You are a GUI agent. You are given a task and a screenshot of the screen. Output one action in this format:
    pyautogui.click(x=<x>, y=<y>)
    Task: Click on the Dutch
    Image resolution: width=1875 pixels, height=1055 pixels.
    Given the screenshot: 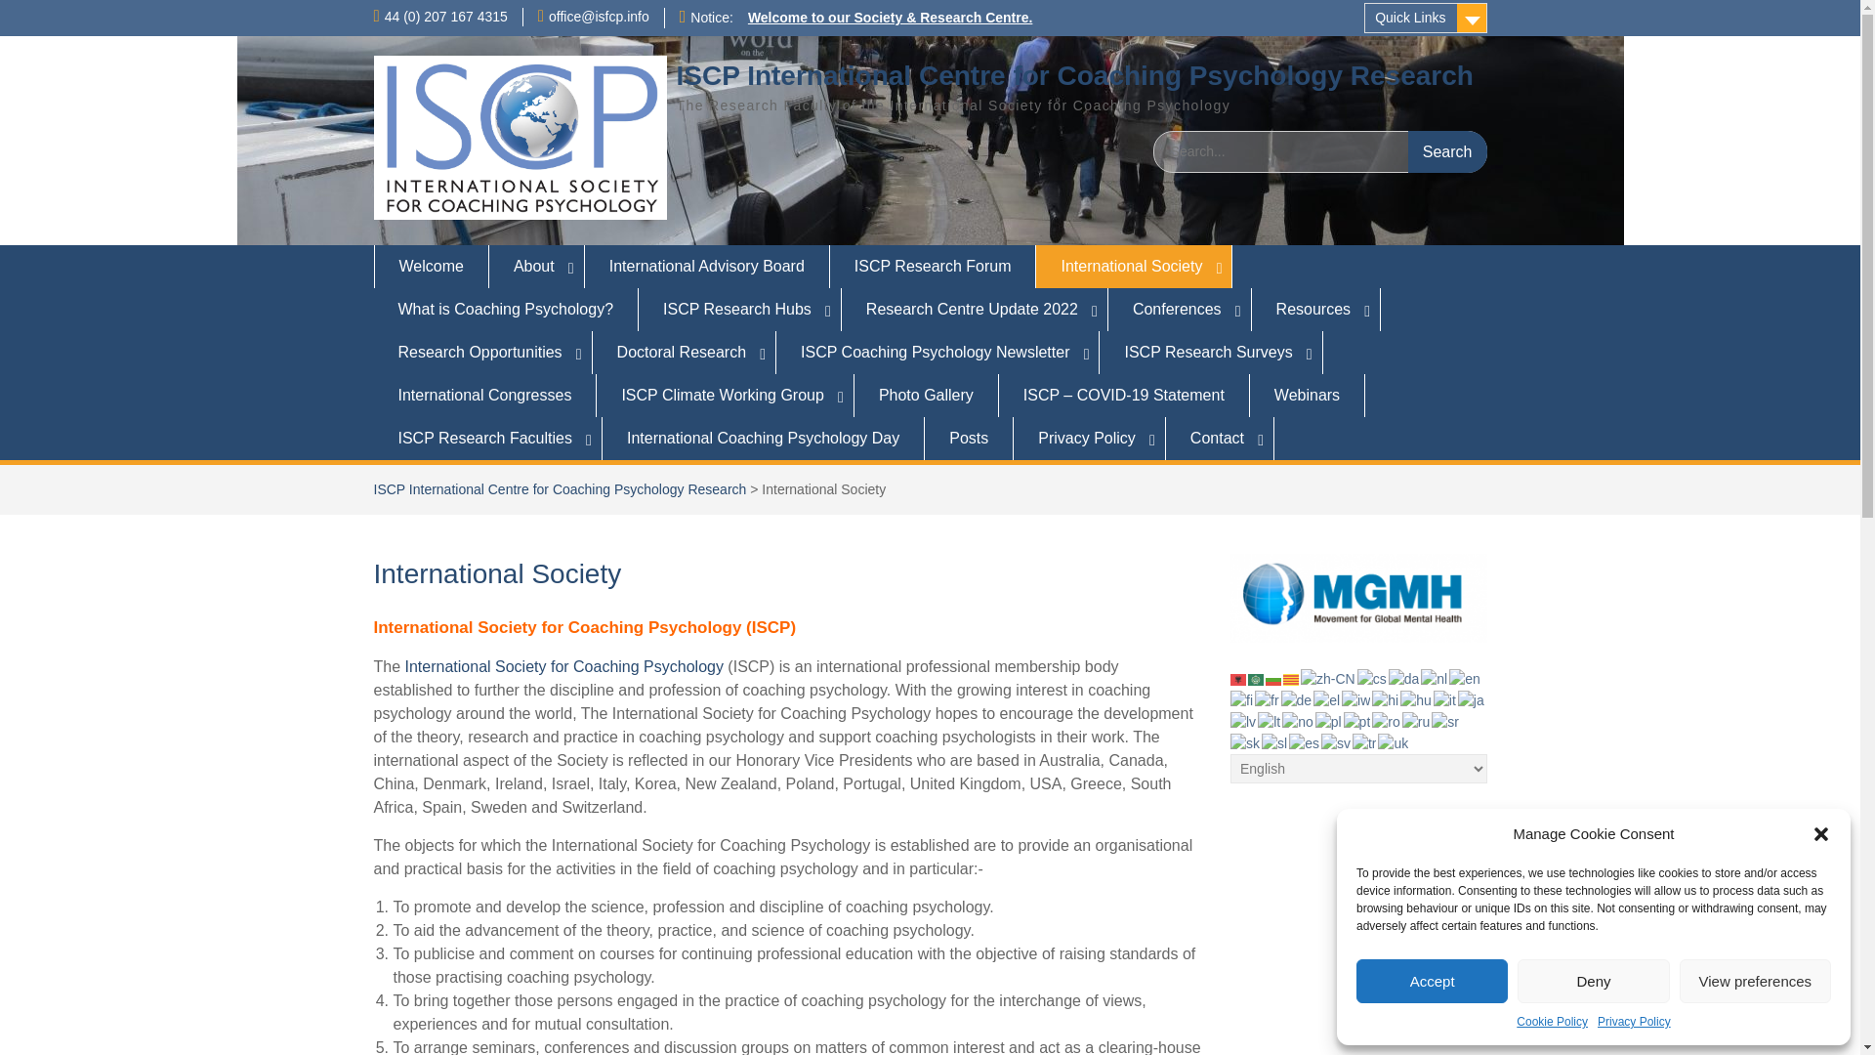 What is the action you would take?
    pyautogui.click(x=1436, y=678)
    